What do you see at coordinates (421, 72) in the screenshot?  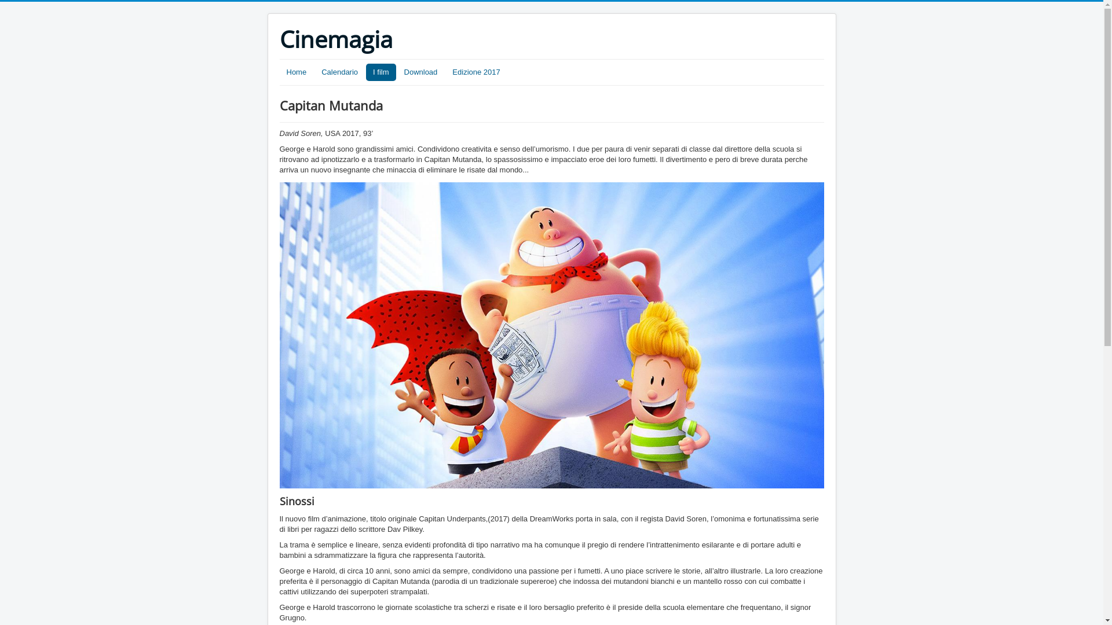 I see `Download` at bounding box center [421, 72].